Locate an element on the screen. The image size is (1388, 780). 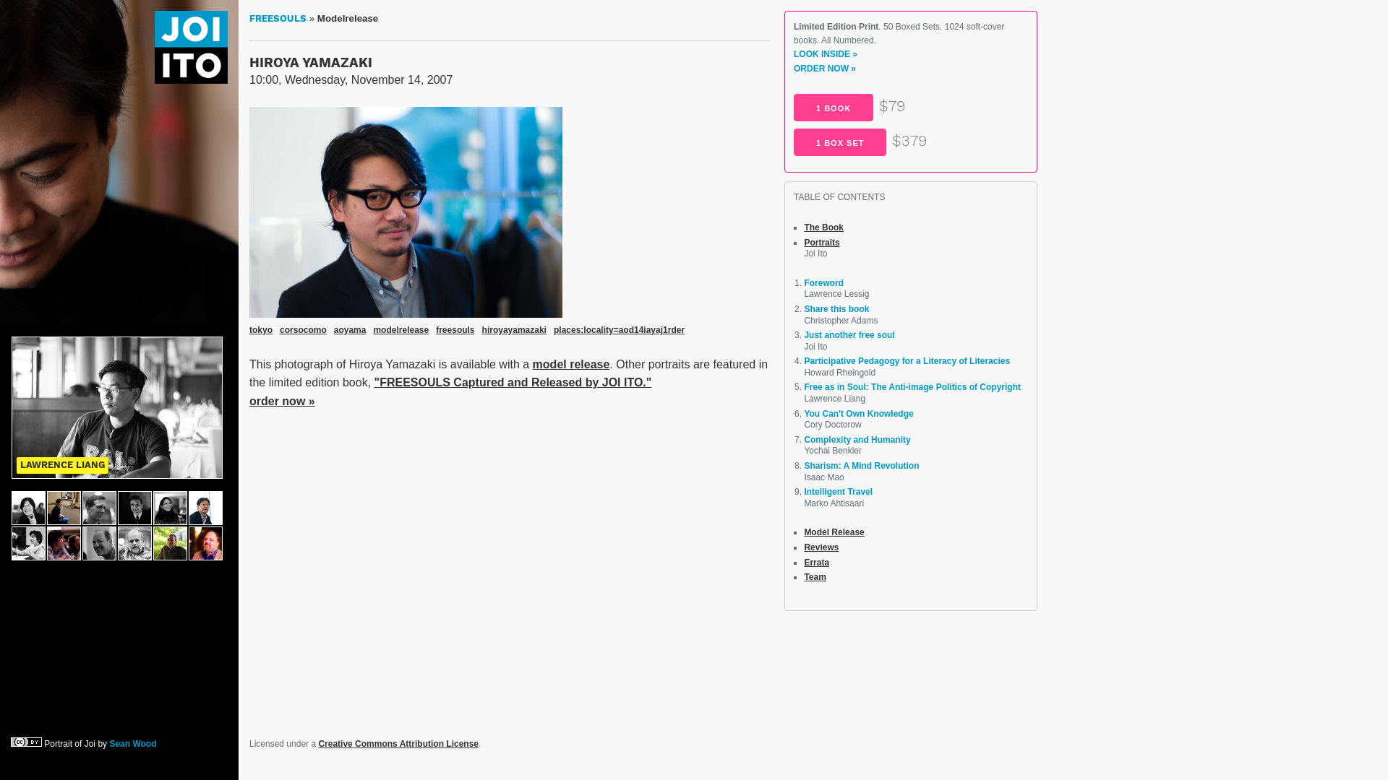
Kurt Pritz is located at coordinates (134, 508).